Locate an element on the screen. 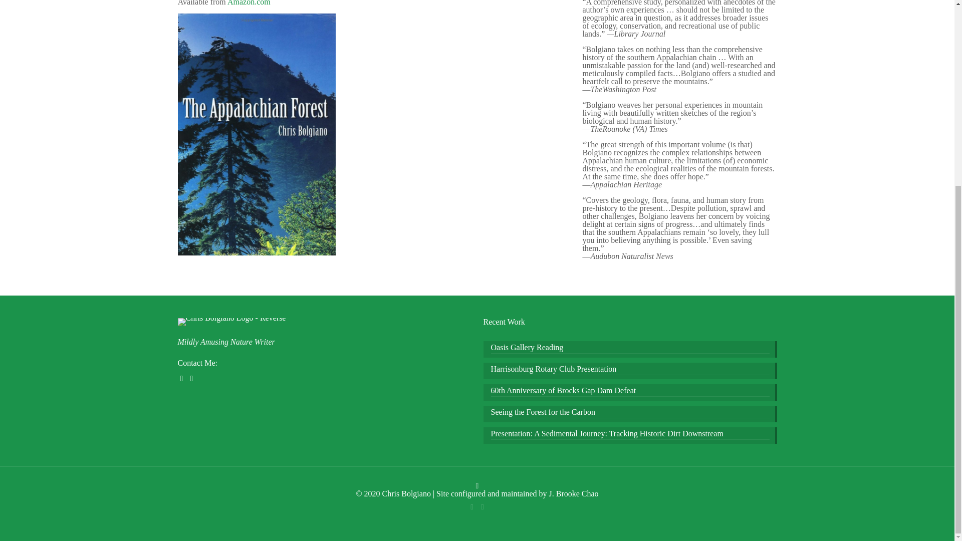 This screenshot has width=962, height=541. Harrisonburg Rotary Club Presentation is located at coordinates (630, 370).